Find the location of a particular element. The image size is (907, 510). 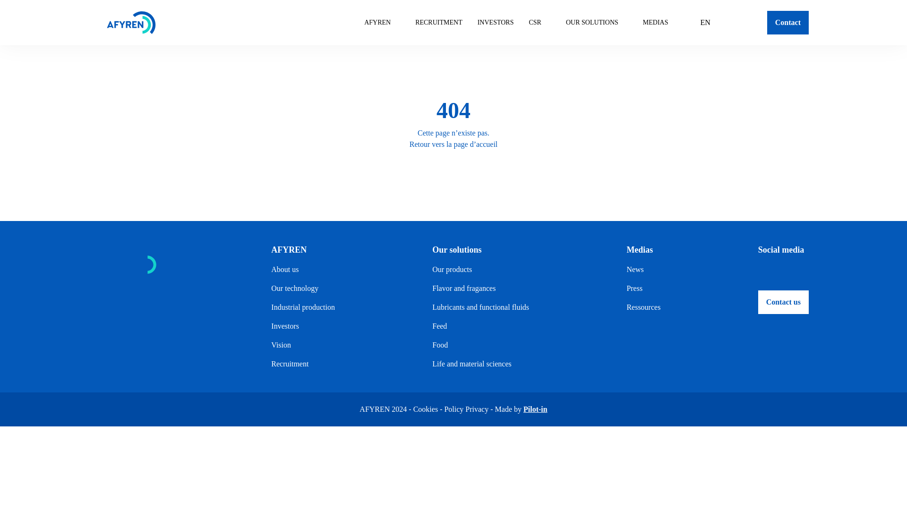

Lubricants and functional fluids is located at coordinates (480, 307).